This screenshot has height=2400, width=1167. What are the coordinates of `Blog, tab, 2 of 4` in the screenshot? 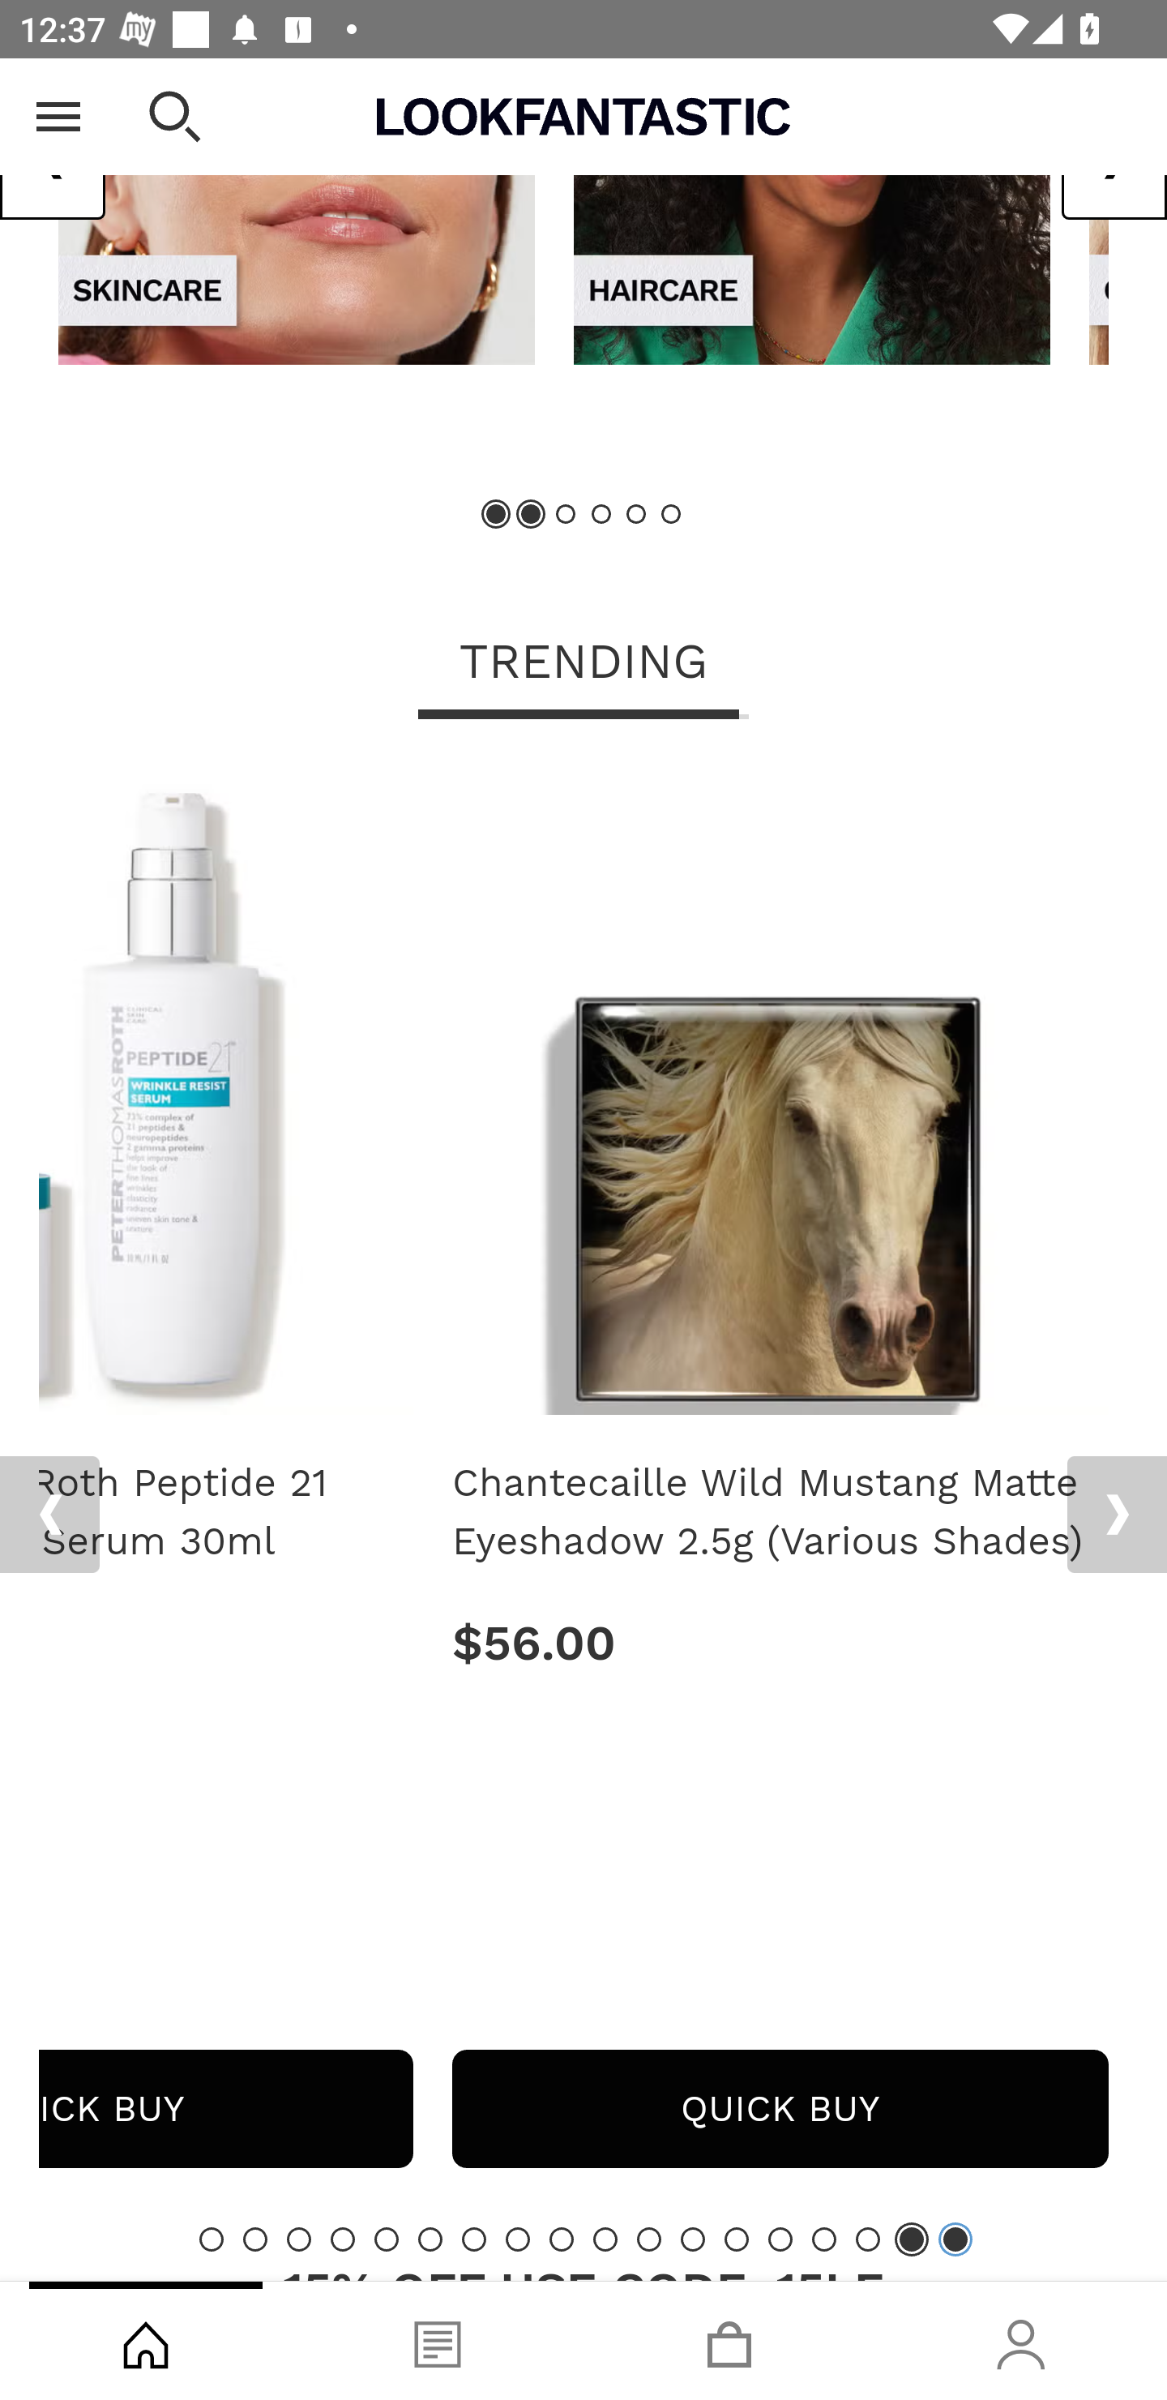 It's located at (438, 2341).